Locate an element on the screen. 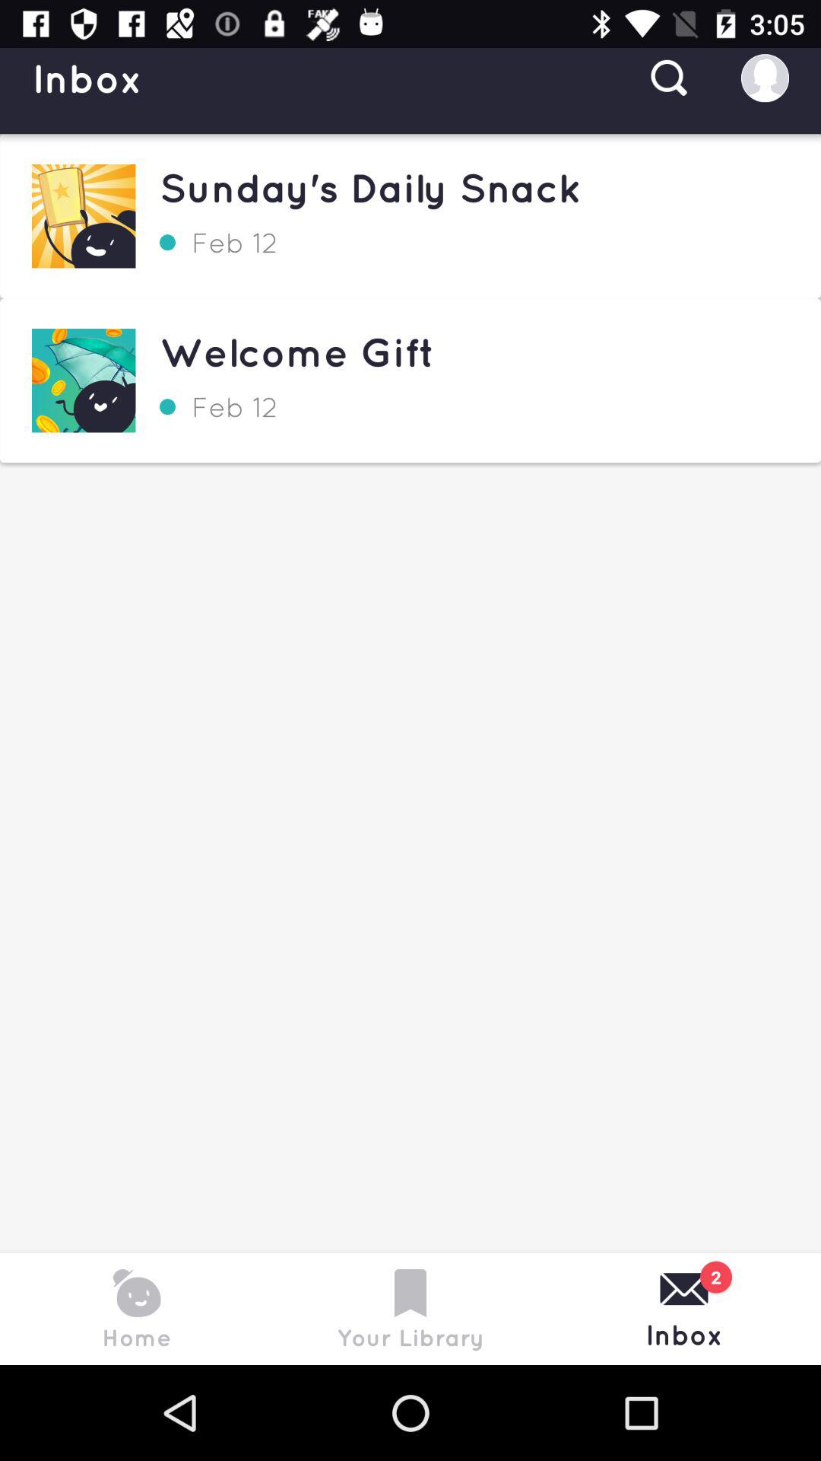  click on the second image is located at coordinates (84, 380).